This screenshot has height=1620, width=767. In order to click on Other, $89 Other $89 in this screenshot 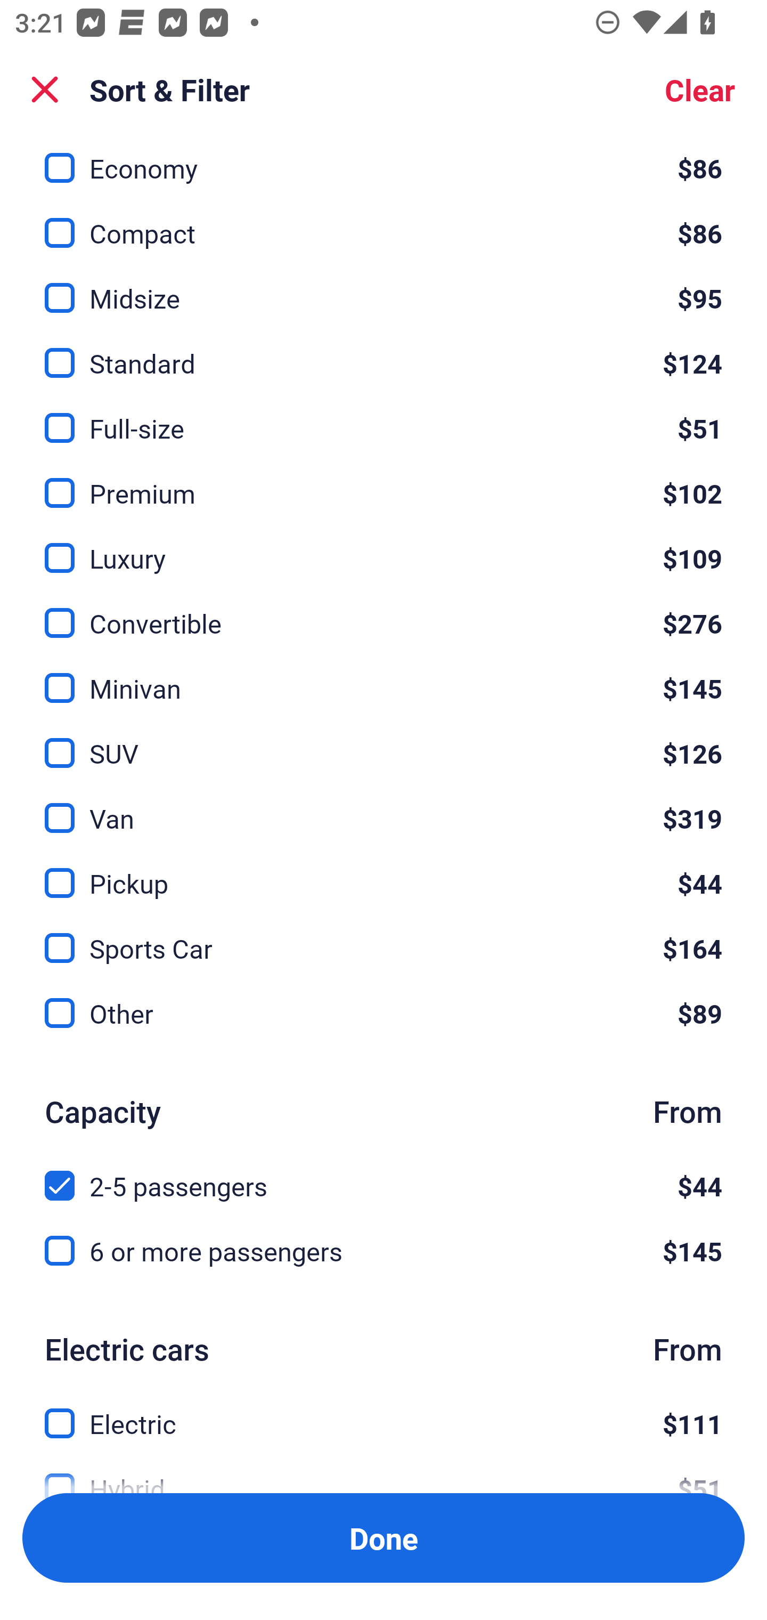, I will do `click(383, 1013)`.